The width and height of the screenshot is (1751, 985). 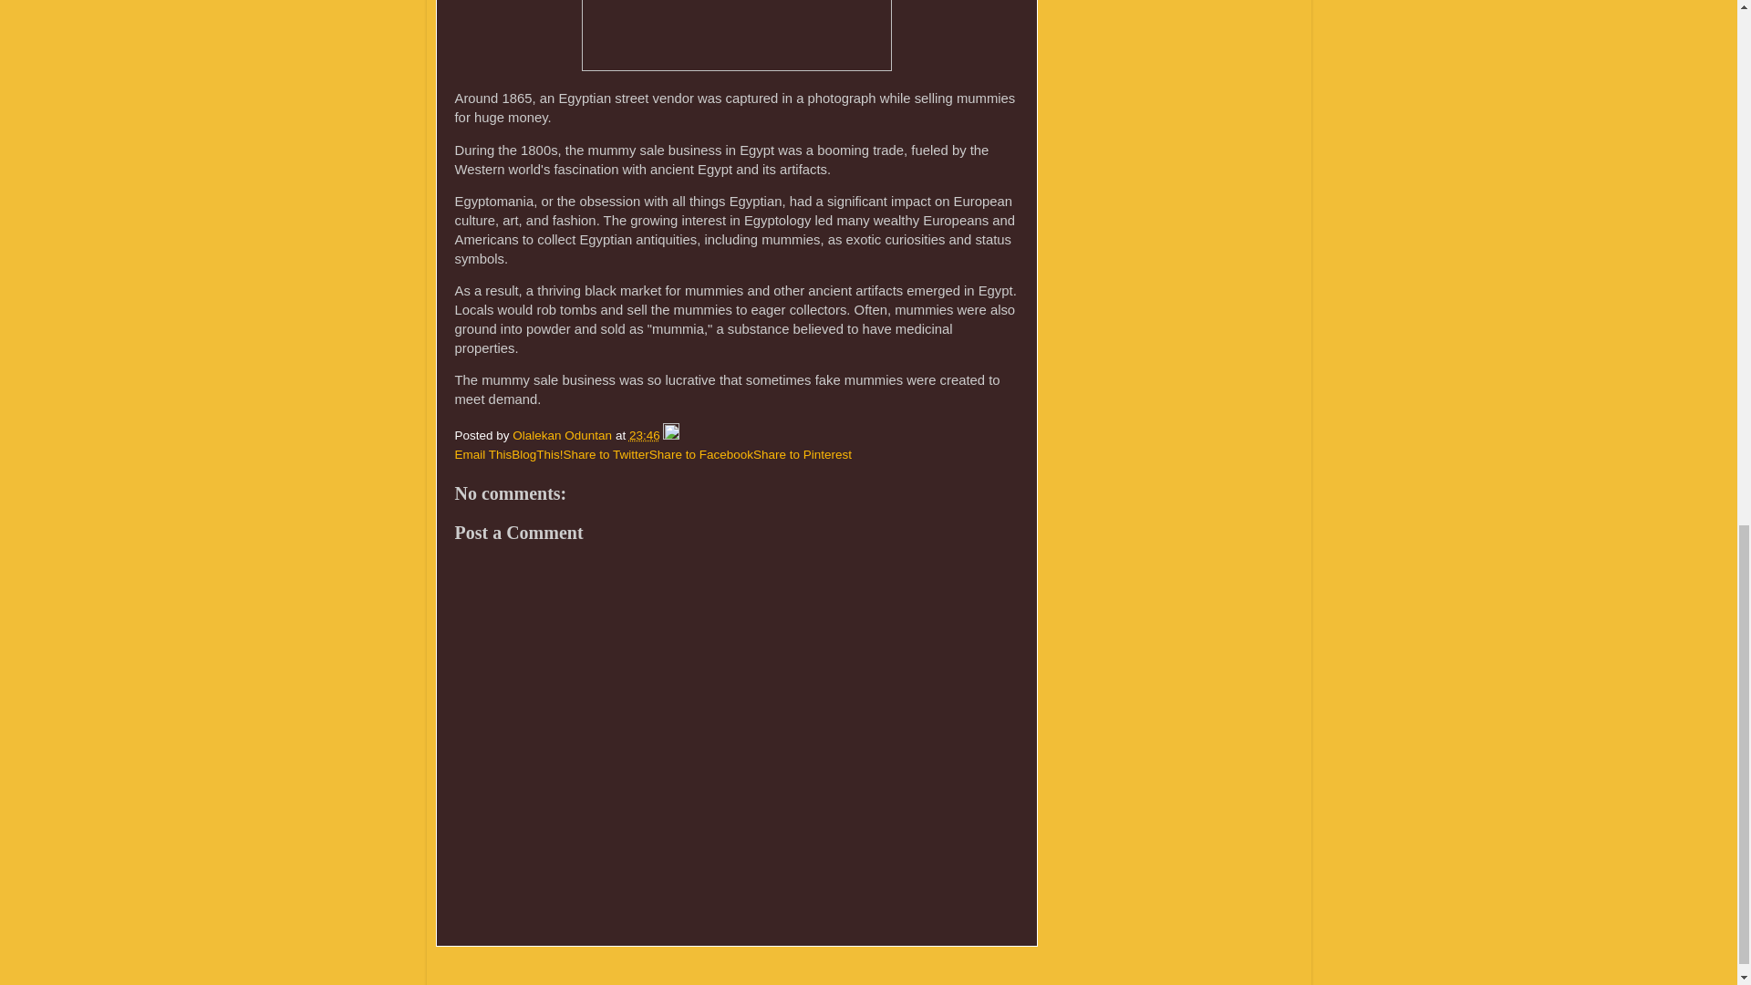 I want to click on permanent link, so click(x=644, y=434).